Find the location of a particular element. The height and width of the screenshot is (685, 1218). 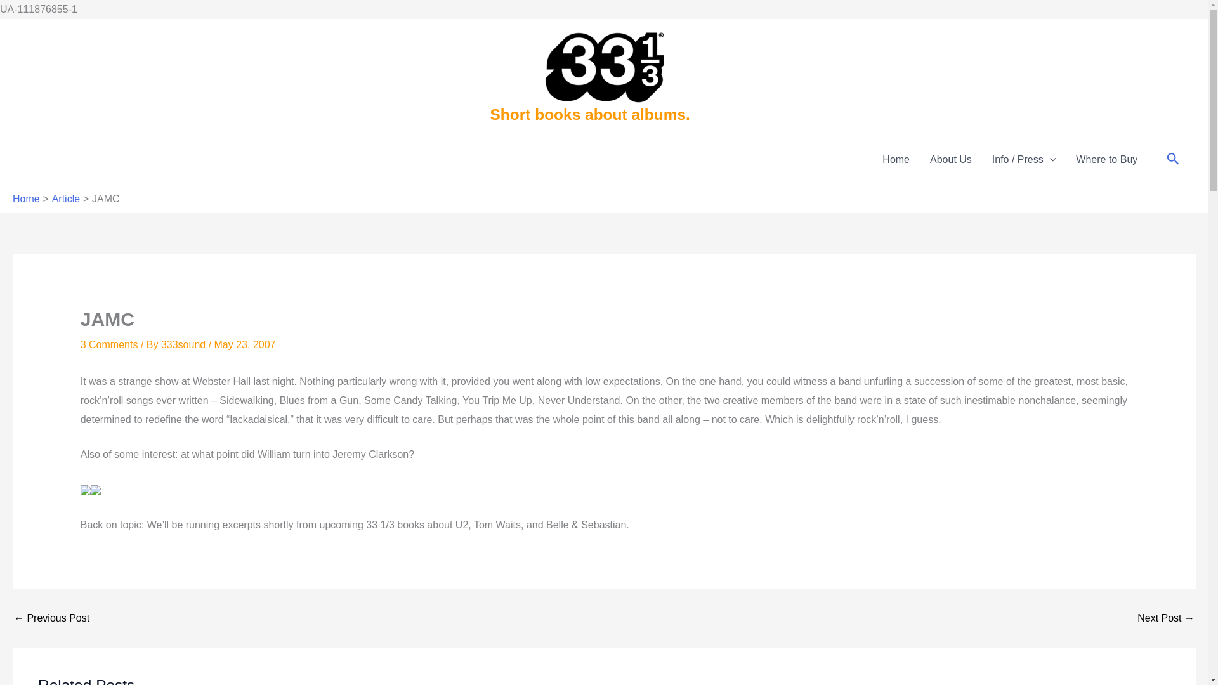

Home is located at coordinates (896, 159).